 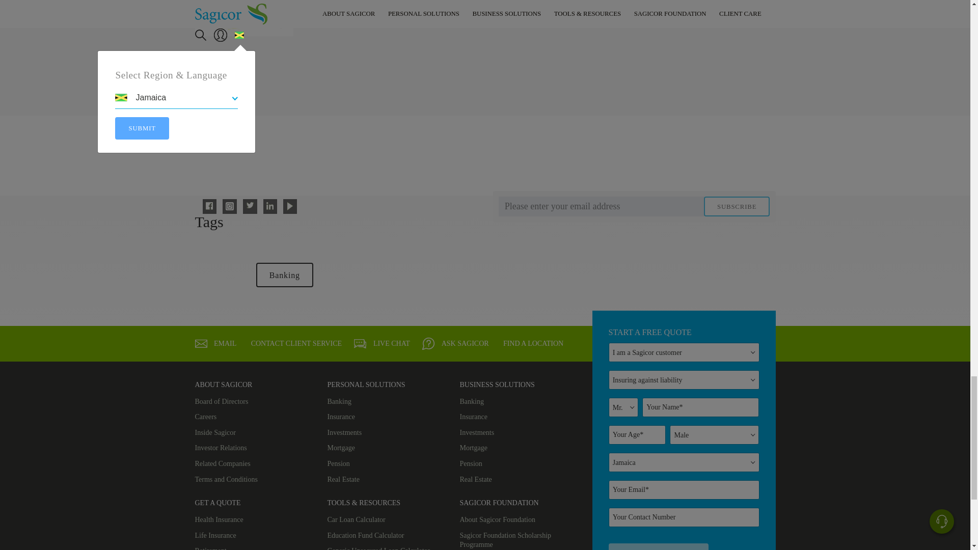 What do you see at coordinates (428, 343) in the screenshot?
I see `ASK-SAGICOR` at bounding box center [428, 343].